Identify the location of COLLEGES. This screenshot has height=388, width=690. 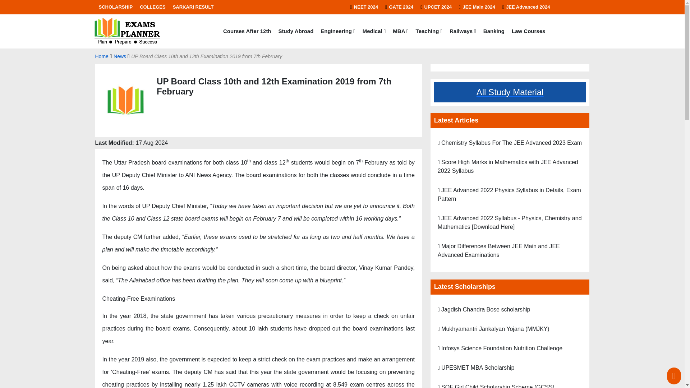
(152, 7).